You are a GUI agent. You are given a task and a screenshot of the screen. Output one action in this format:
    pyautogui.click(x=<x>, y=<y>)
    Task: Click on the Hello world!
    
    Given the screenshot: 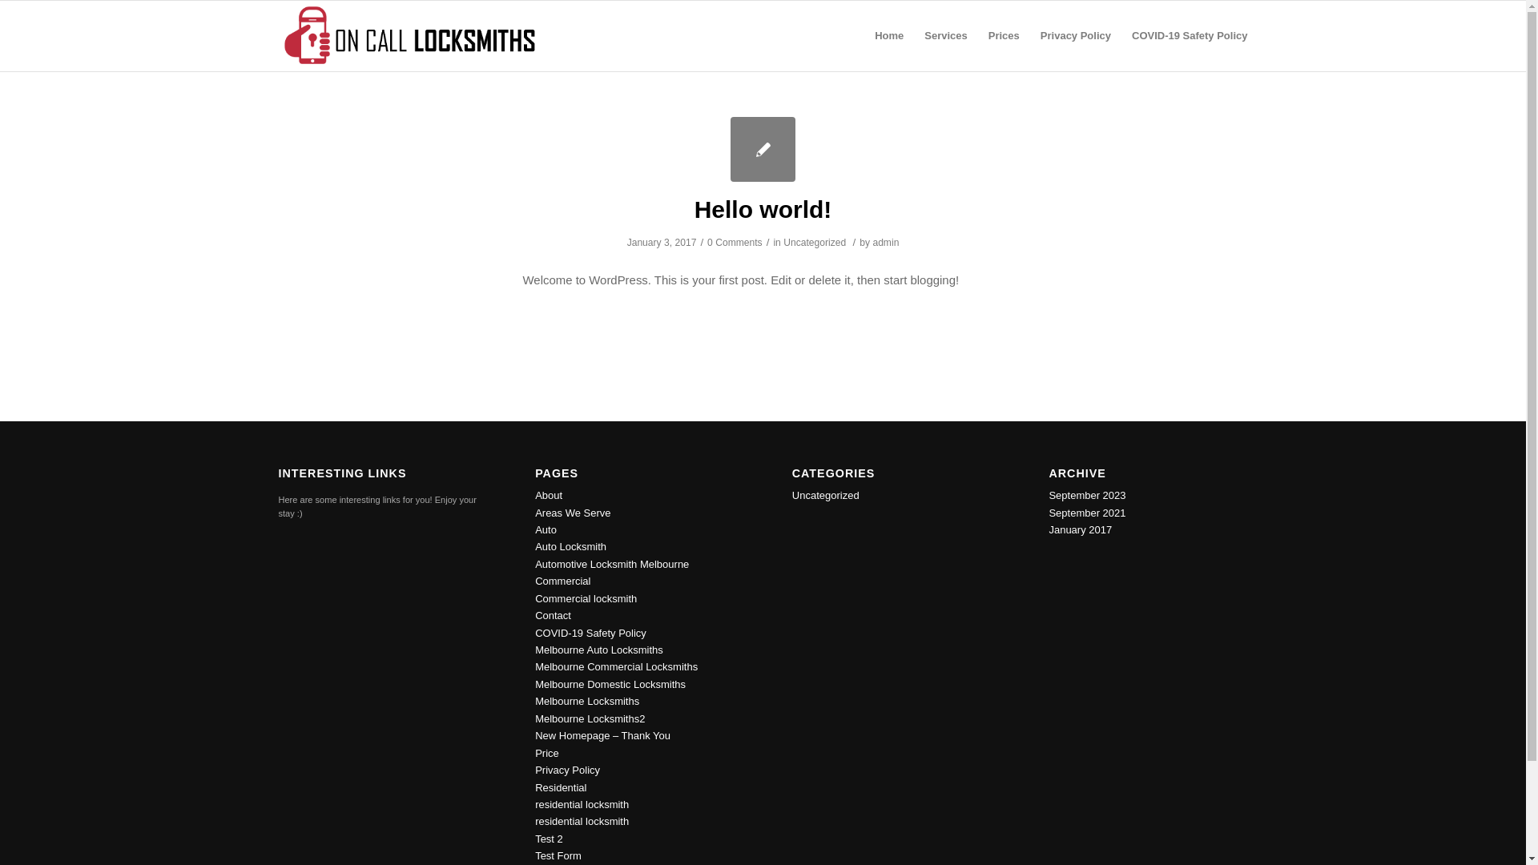 What is the action you would take?
    pyautogui.click(x=763, y=149)
    